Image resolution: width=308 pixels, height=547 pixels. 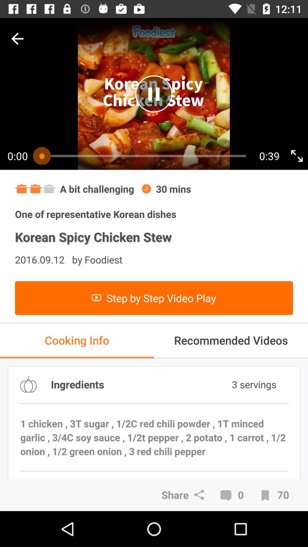 I want to click on pause the video, so click(x=154, y=94).